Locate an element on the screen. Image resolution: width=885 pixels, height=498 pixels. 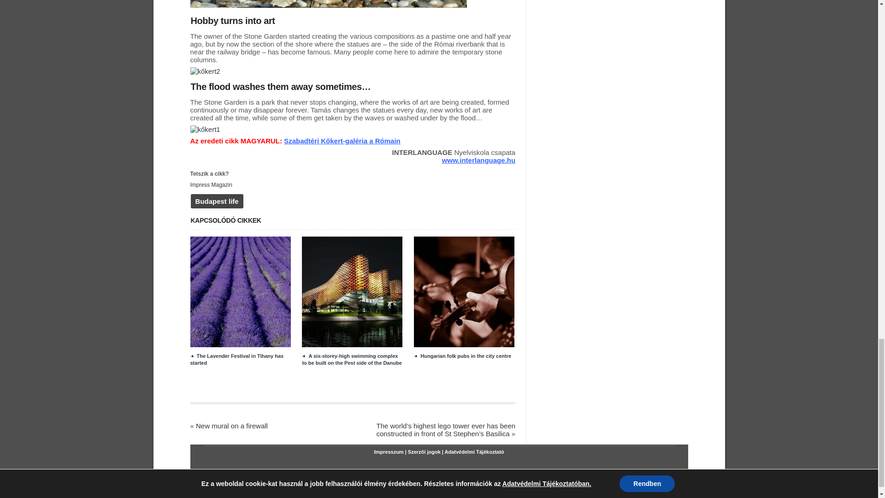
www.interlanguage.hu is located at coordinates (478, 160).